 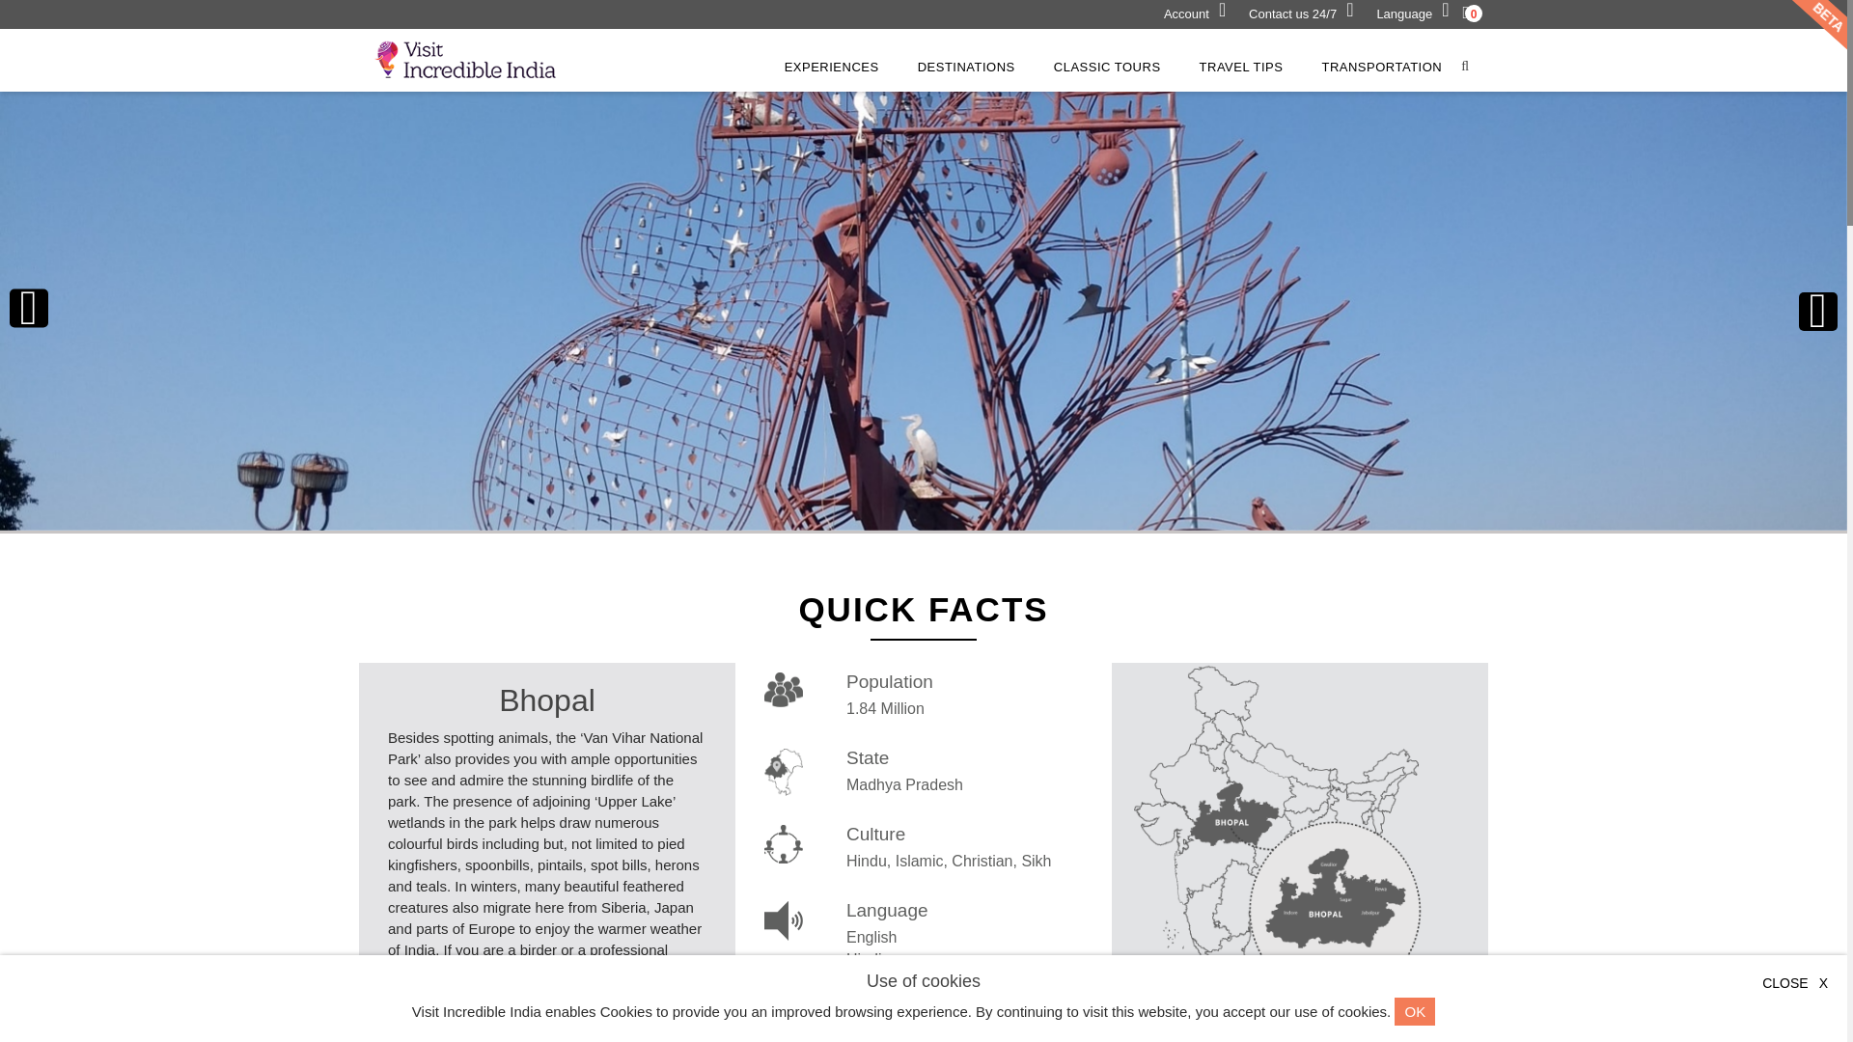 What do you see at coordinates (1241, 68) in the screenshot?
I see `TRAVEL TIPS` at bounding box center [1241, 68].